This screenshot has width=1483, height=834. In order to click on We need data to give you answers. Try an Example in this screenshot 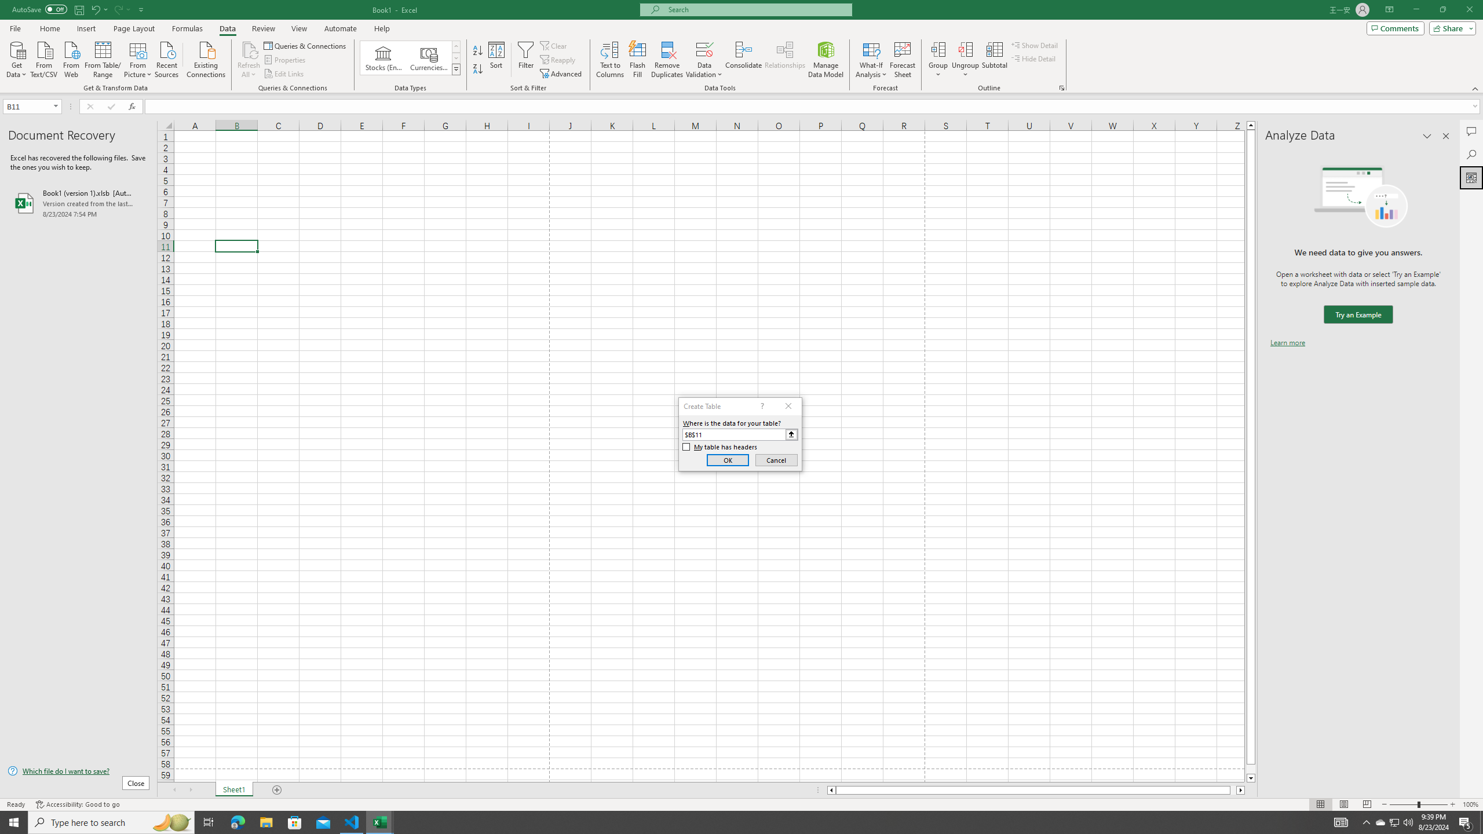, I will do `click(1358, 315)`.